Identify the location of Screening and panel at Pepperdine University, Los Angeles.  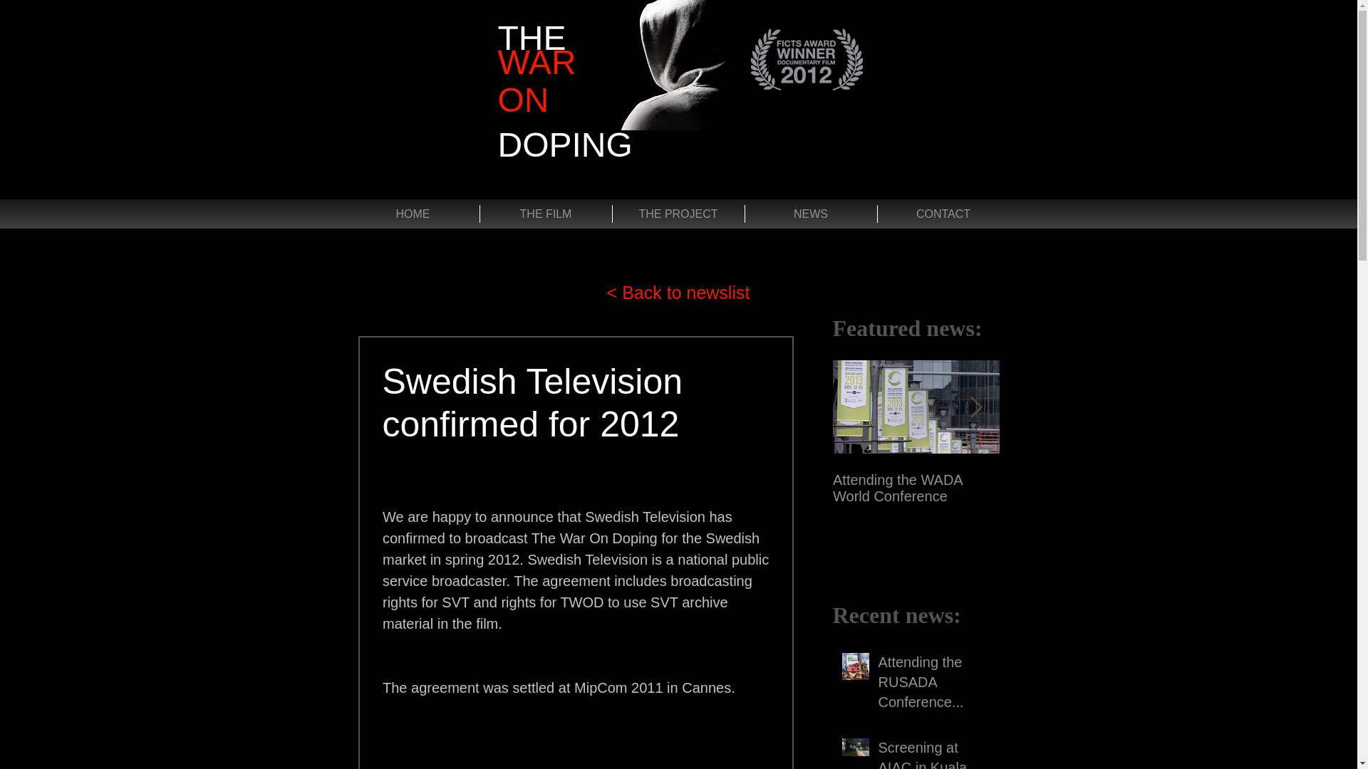
(1082, 497).